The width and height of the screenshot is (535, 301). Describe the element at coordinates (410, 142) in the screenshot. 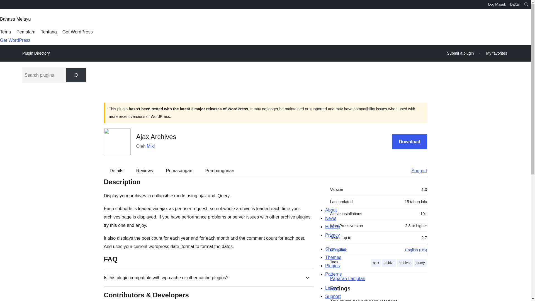

I see `Download` at that location.